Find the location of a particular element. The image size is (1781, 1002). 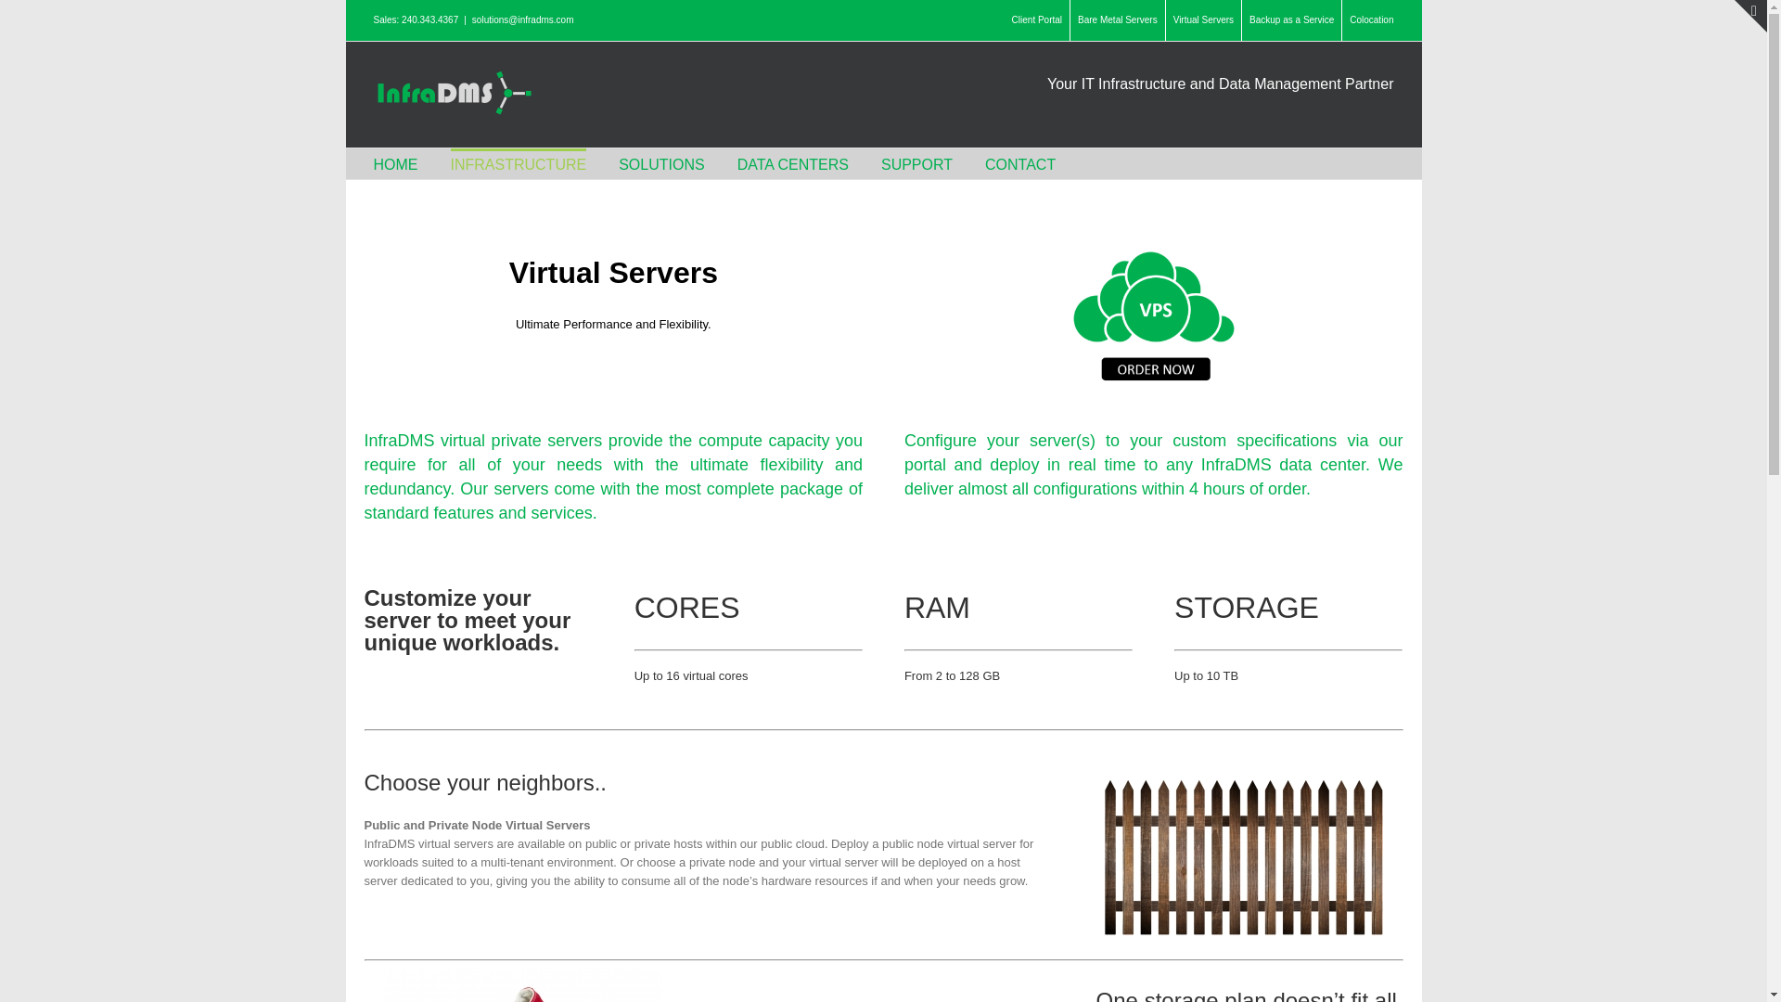

SOLUTIONS is located at coordinates (660, 163).